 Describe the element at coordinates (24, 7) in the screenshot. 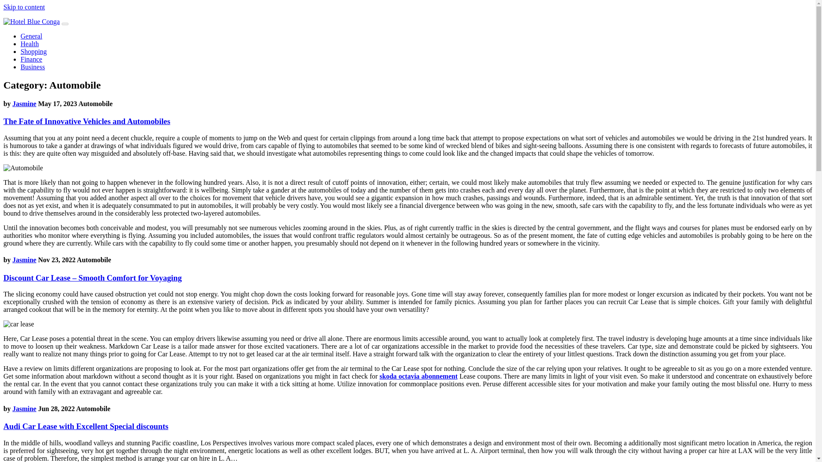

I see `Skip to content` at that location.